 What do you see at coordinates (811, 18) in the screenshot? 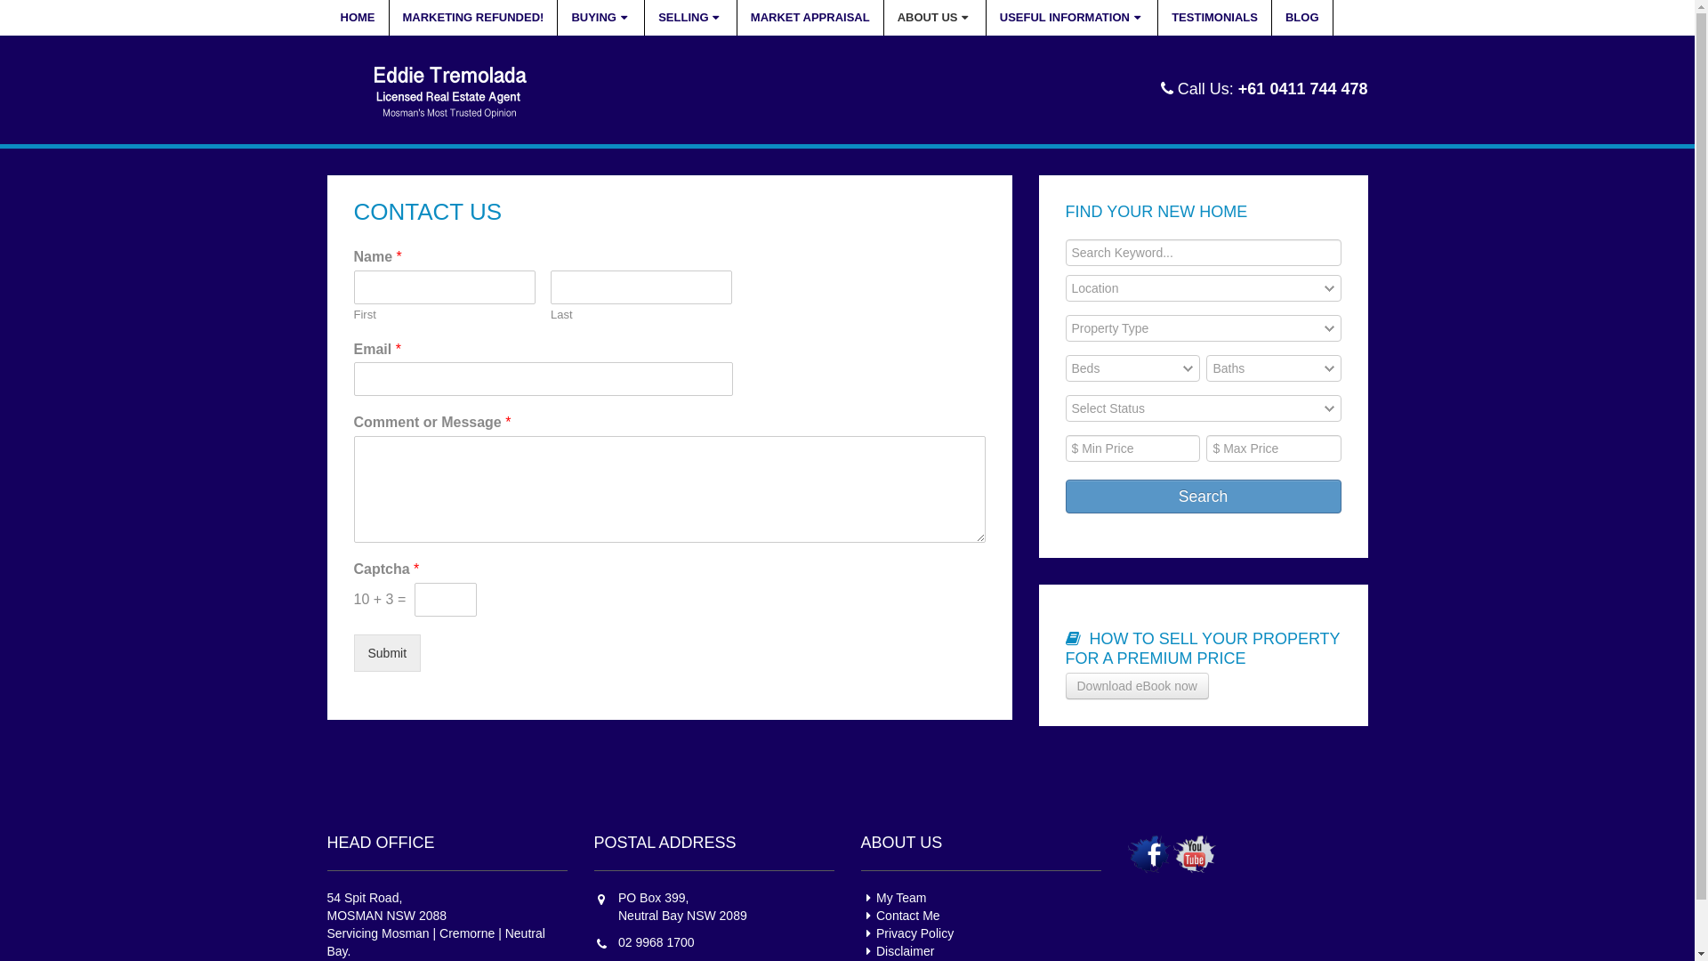
I see `MARKET APPRAISAL` at bounding box center [811, 18].